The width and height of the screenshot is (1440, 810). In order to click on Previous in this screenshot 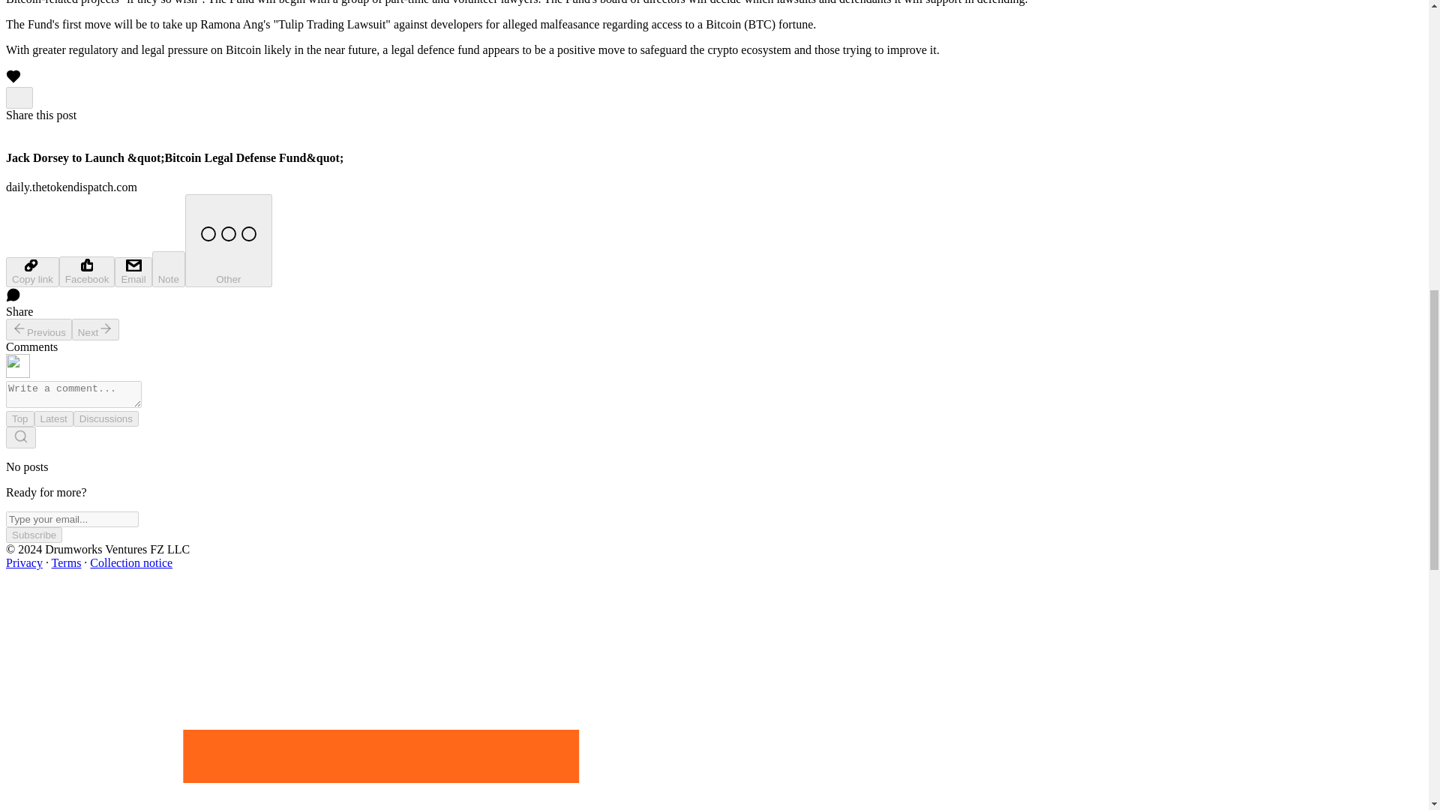, I will do `click(39, 329)`.